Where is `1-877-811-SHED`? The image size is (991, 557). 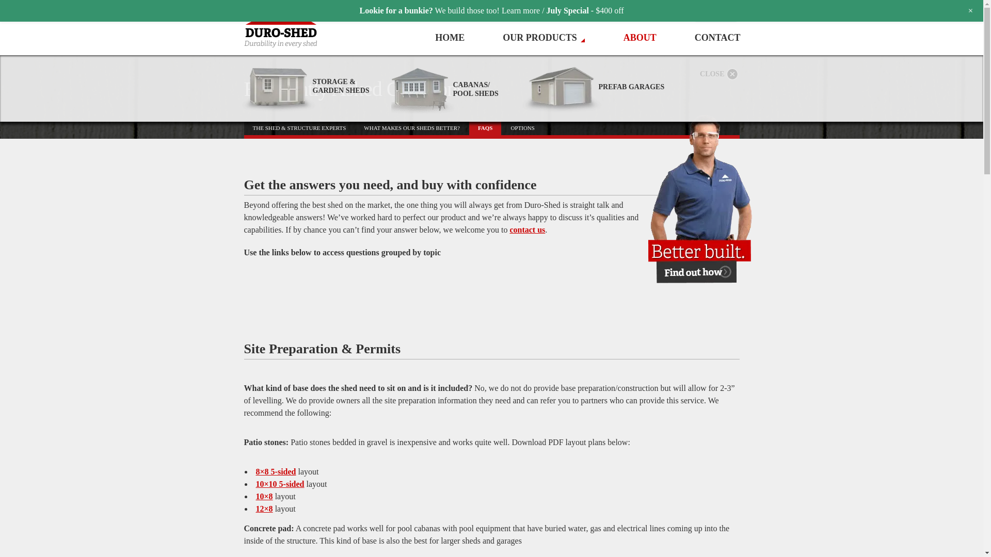 1-877-811-SHED is located at coordinates (618, 11).